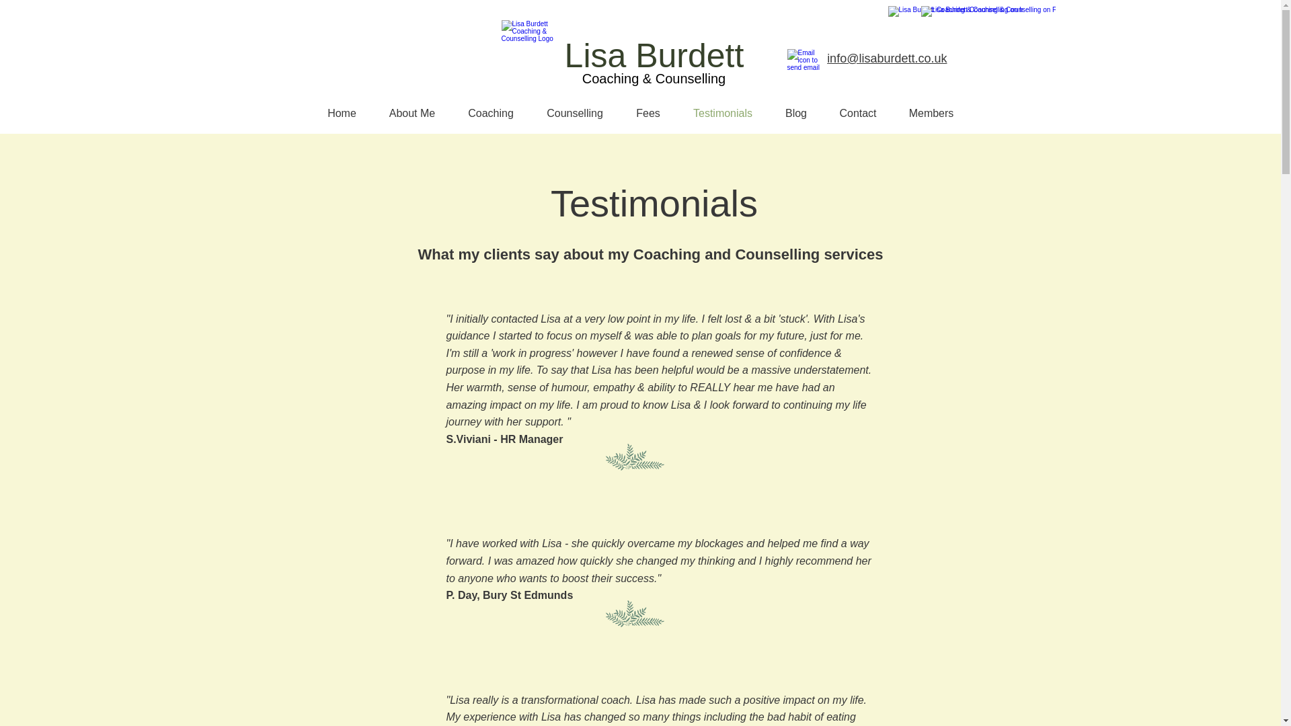  Describe the element at coordinates (806, 60) in the screenshot. I see `Email Lisa Burdett` at that location.